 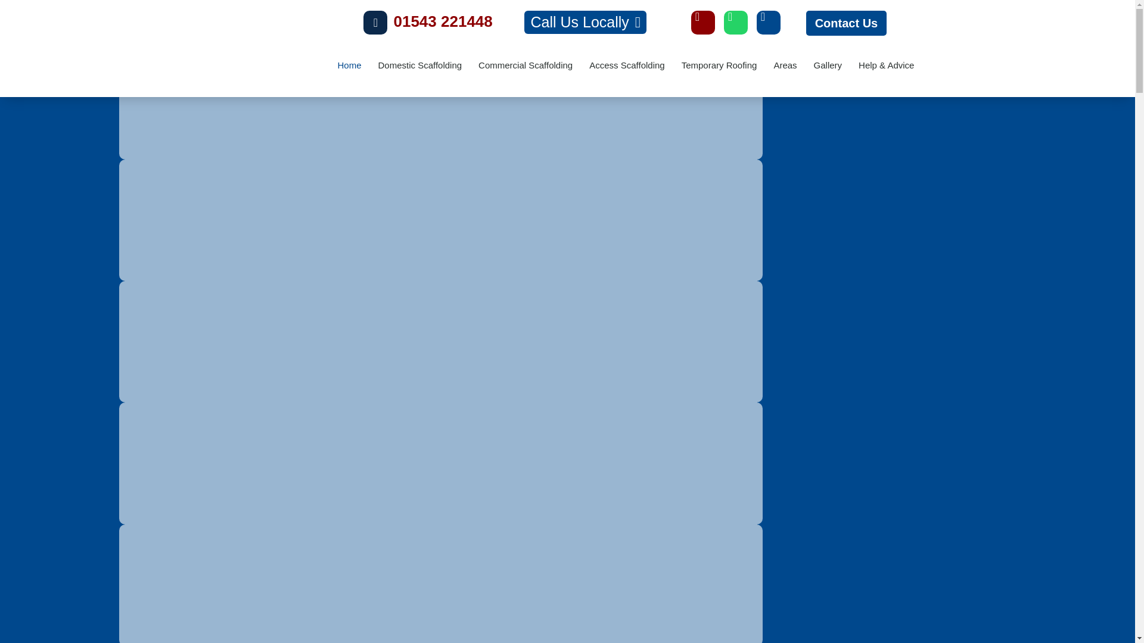 What do you see at coordinates (785, 65) in the screenshot?
I see `Areas` at bounding box center [785, 65].